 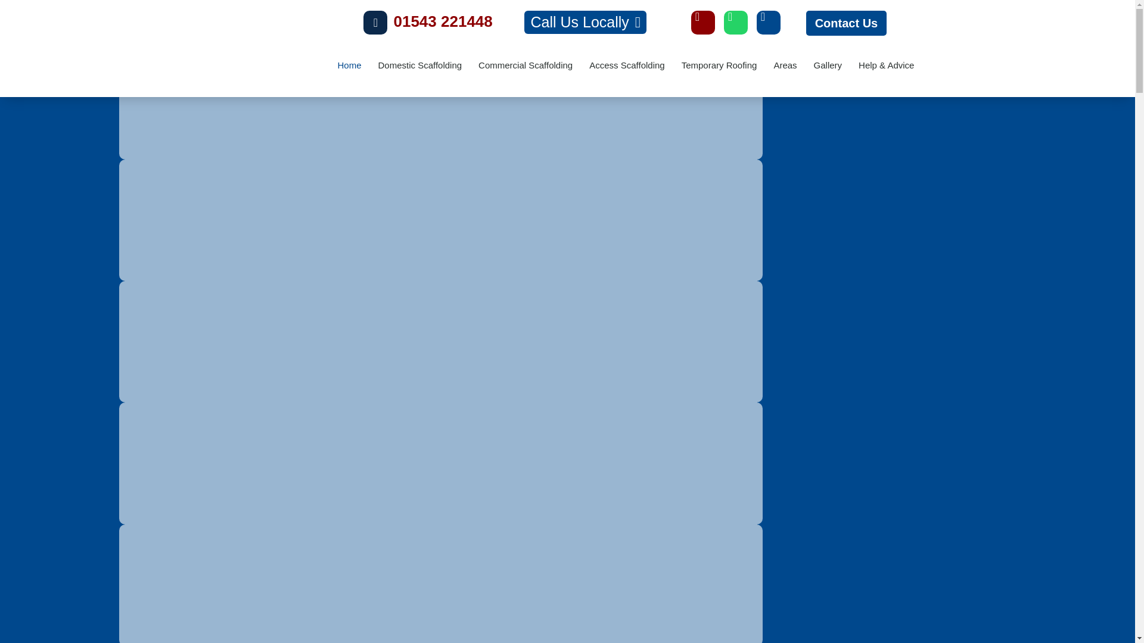 What do you see at coordinates (785, 65) in the screenshot?
I see `Areas` at bounding box center [785, 65].